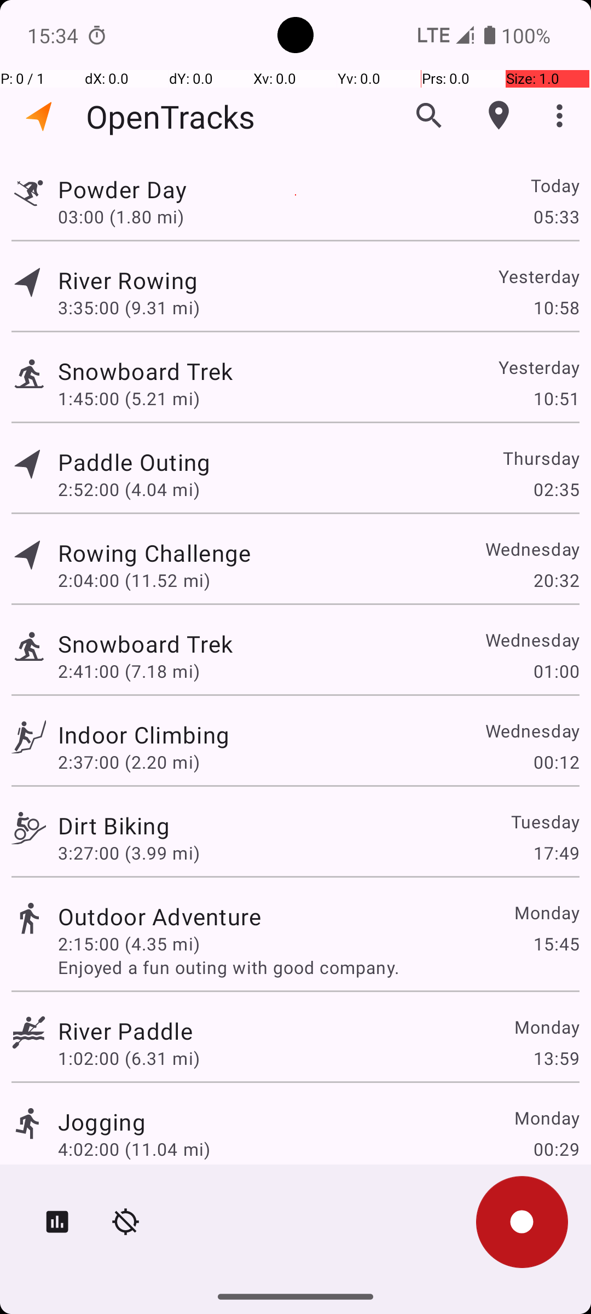 The width and height of the screenshot is (591, 1314). What do you see at coordinates (134, 580) in the screenshot?
I see `2:04:00 (11.52 mi)` at bounding box center [134, 580].